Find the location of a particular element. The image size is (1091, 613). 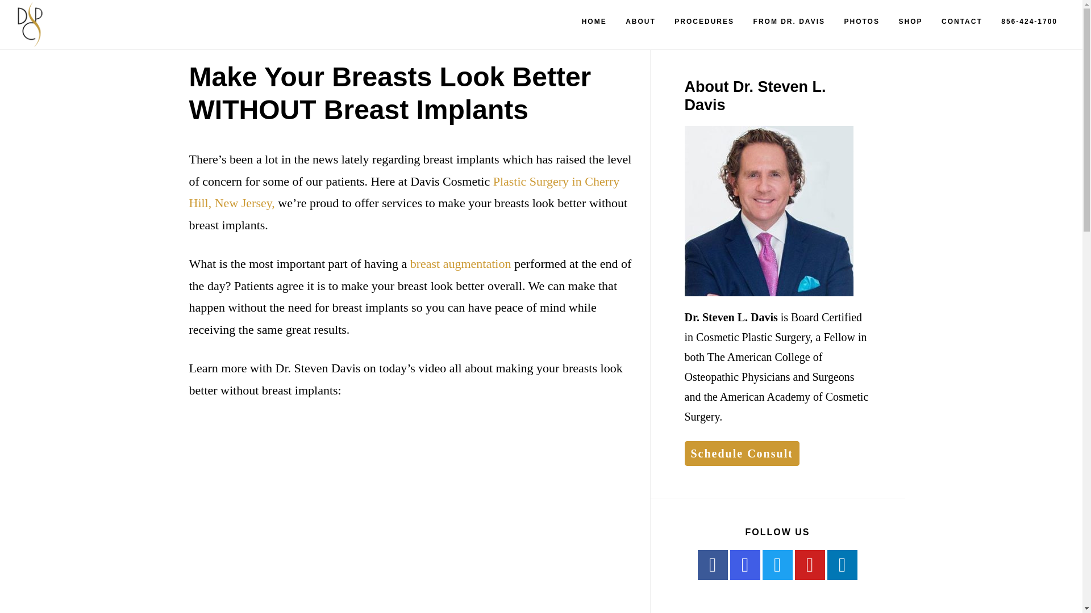

Davis CPS Procedures is located at coordinates (704, 22).